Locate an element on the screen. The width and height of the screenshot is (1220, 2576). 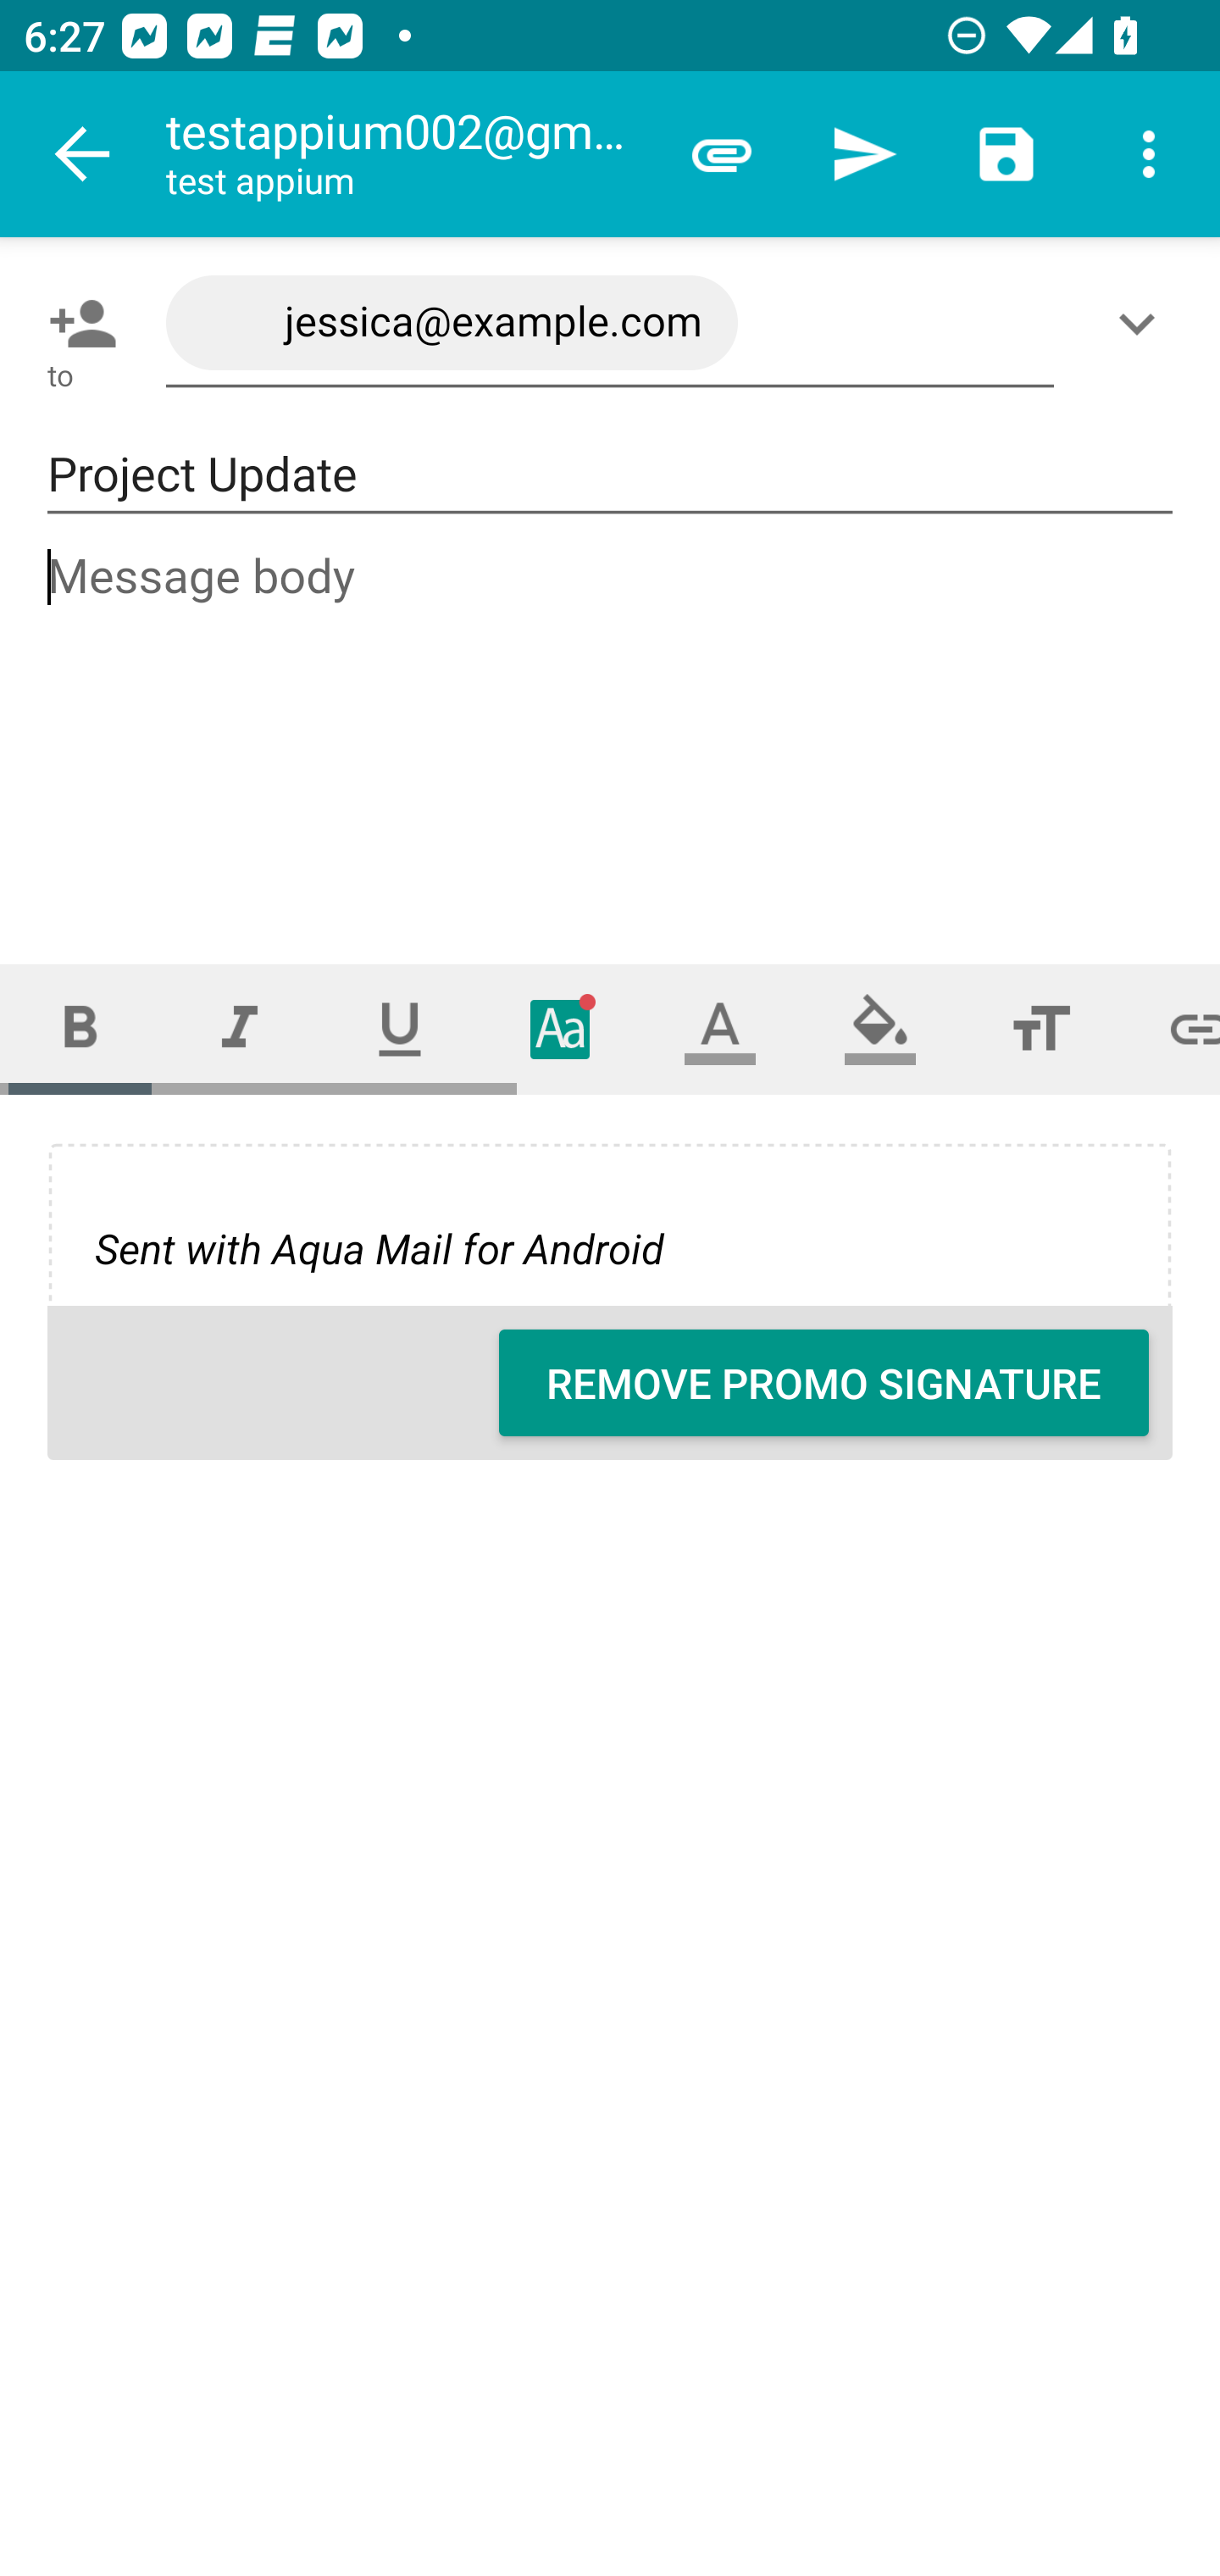
Text color is located at coordinates (720, 1029).